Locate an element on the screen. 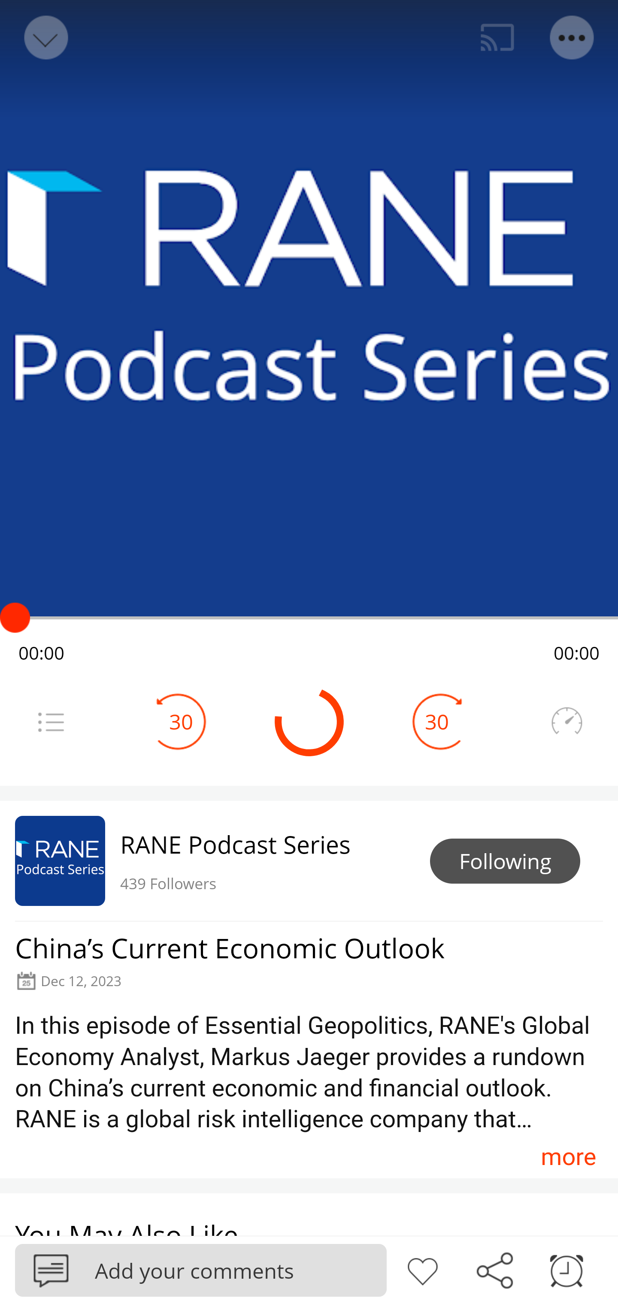 The image size is (618, 1304). Sleep timer is located at coordinates (566, 1269).